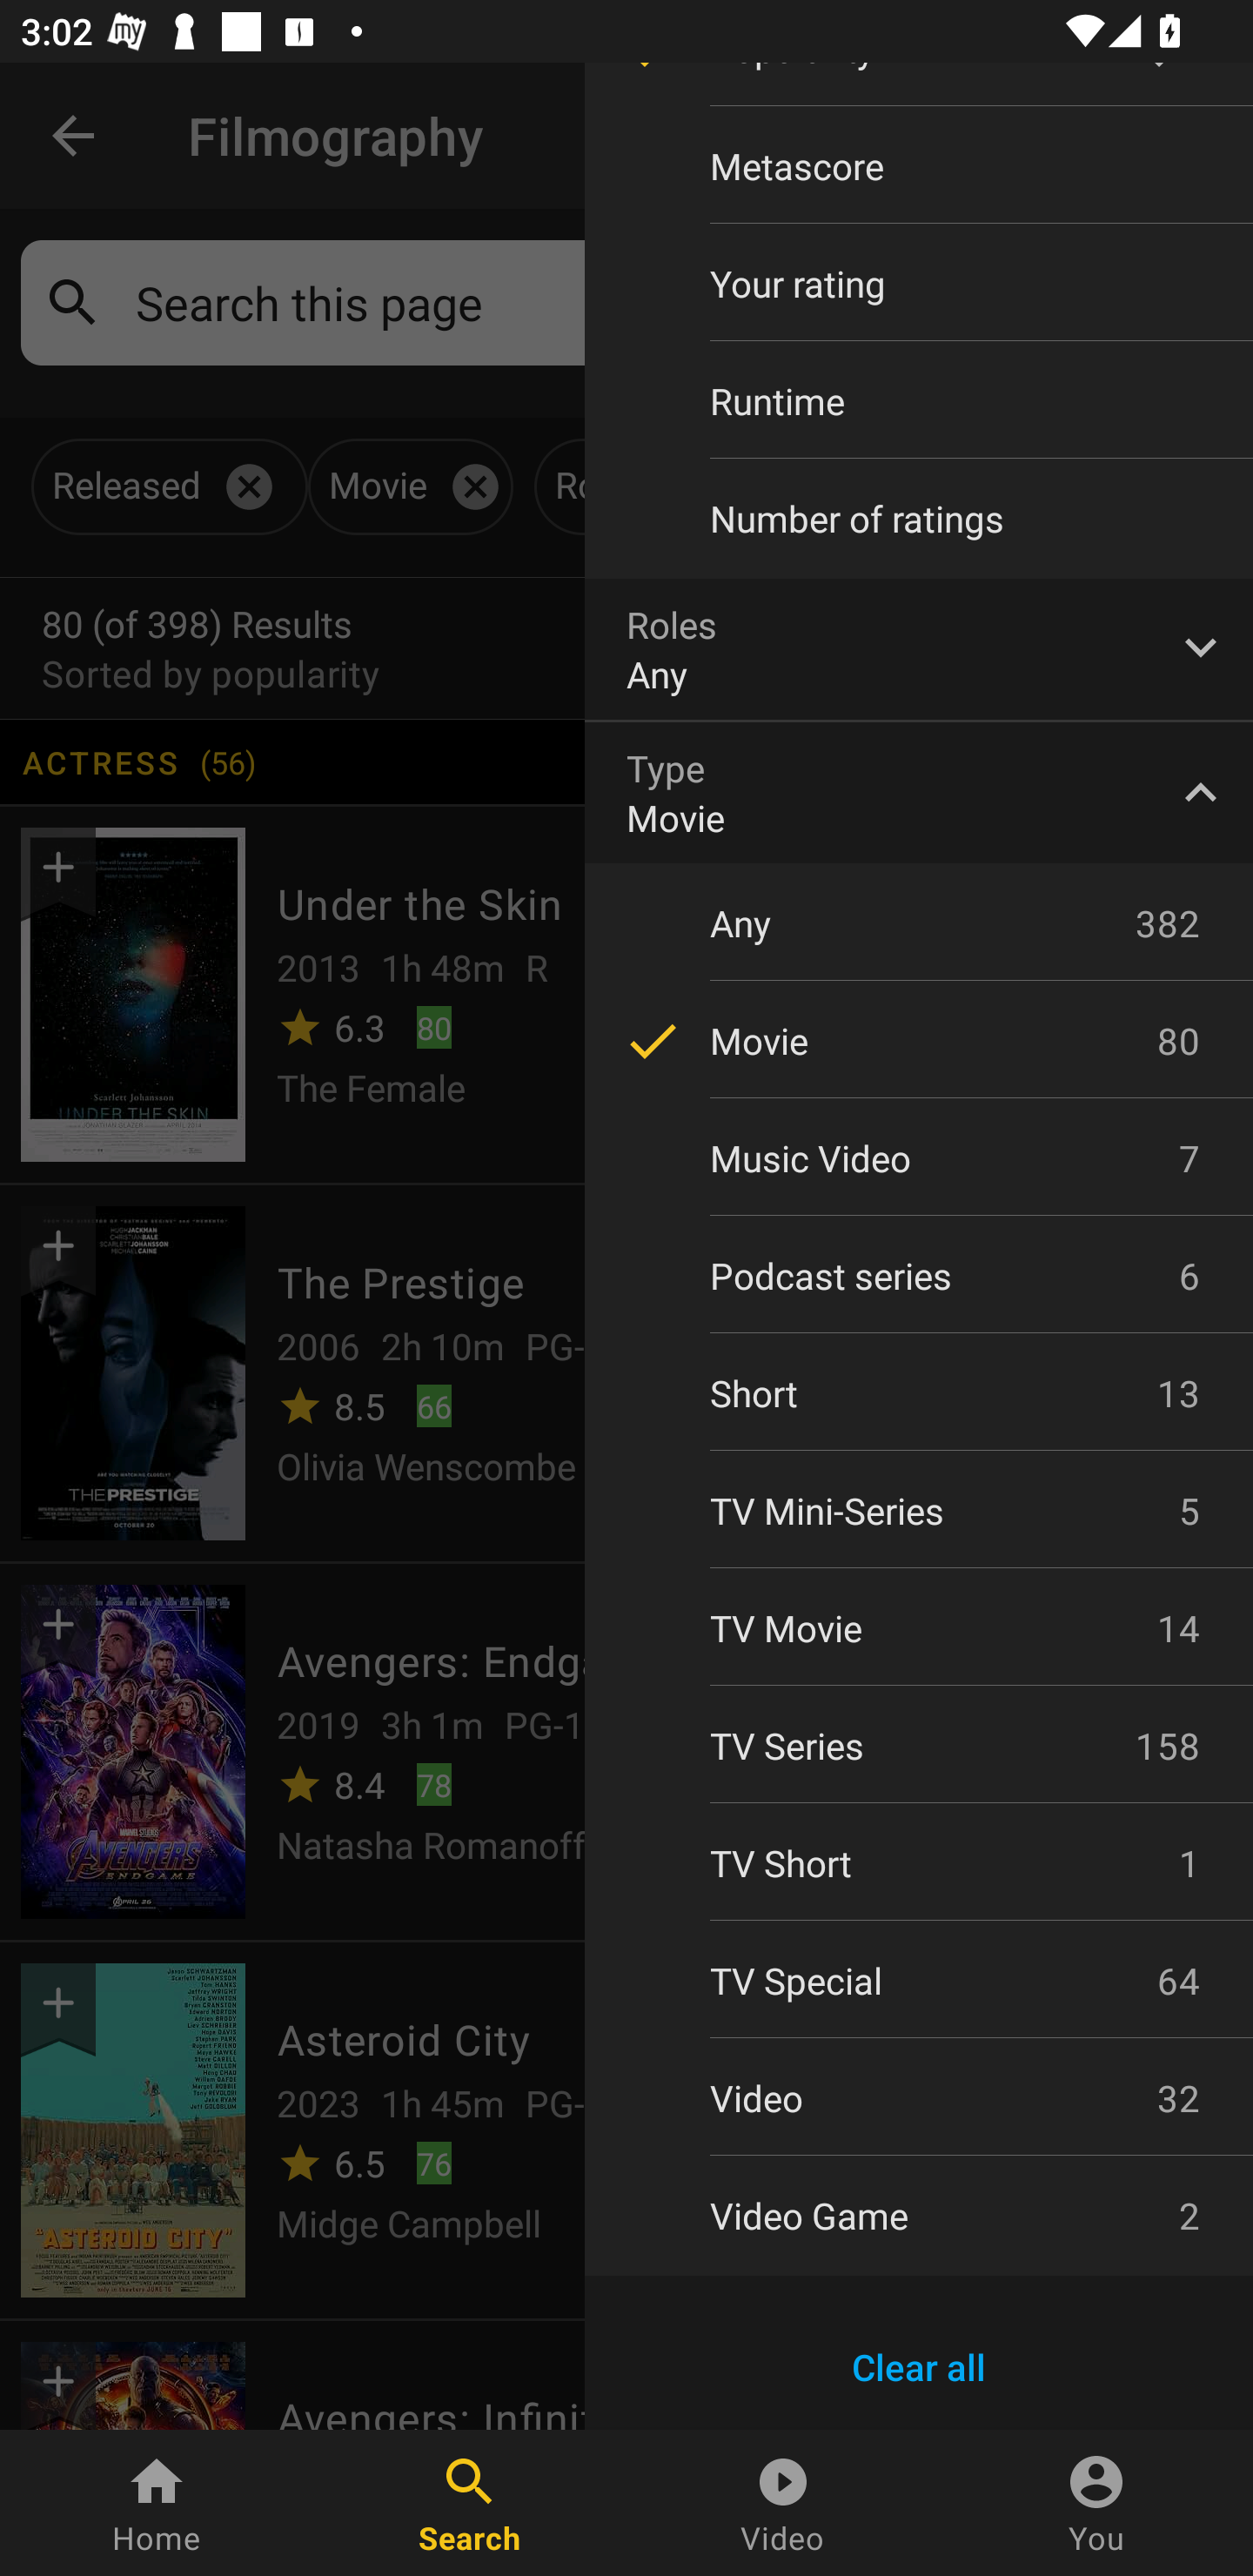 The image size is (1253, 2576). Describe the element at coordinates (1096, 2503) in the screenshot. I see `You` at that location.